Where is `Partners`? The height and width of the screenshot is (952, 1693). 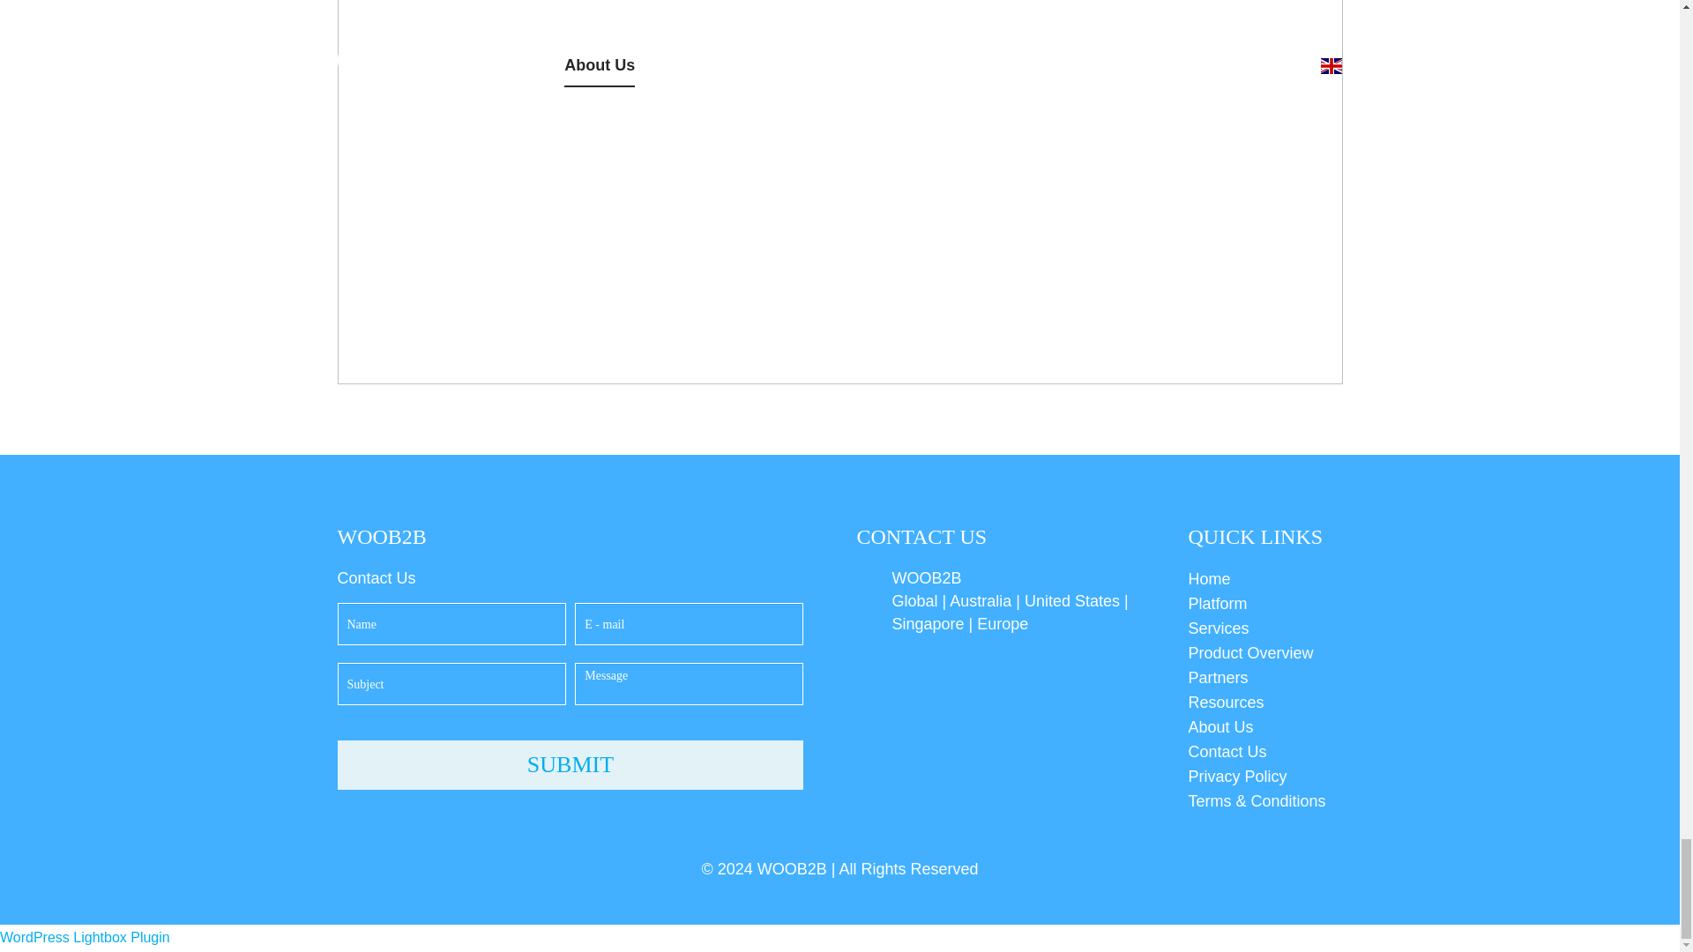
Partners is located at coordinates (1264, 677).